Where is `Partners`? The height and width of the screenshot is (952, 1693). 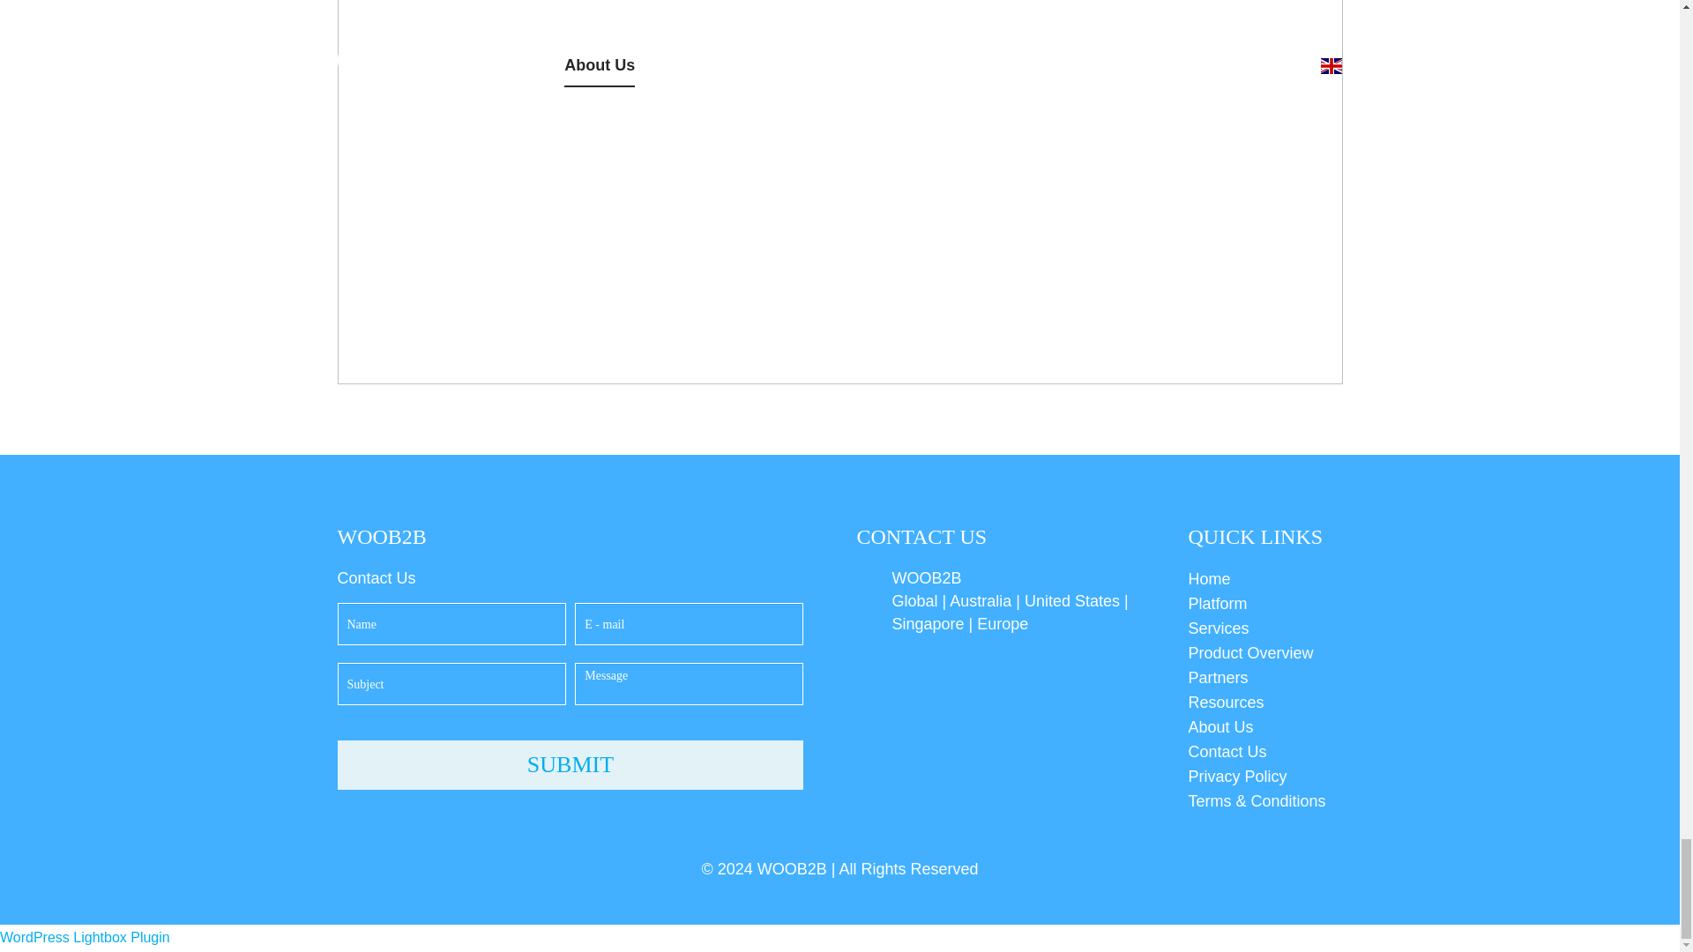
Partners is located at coordinates (1264, 677).